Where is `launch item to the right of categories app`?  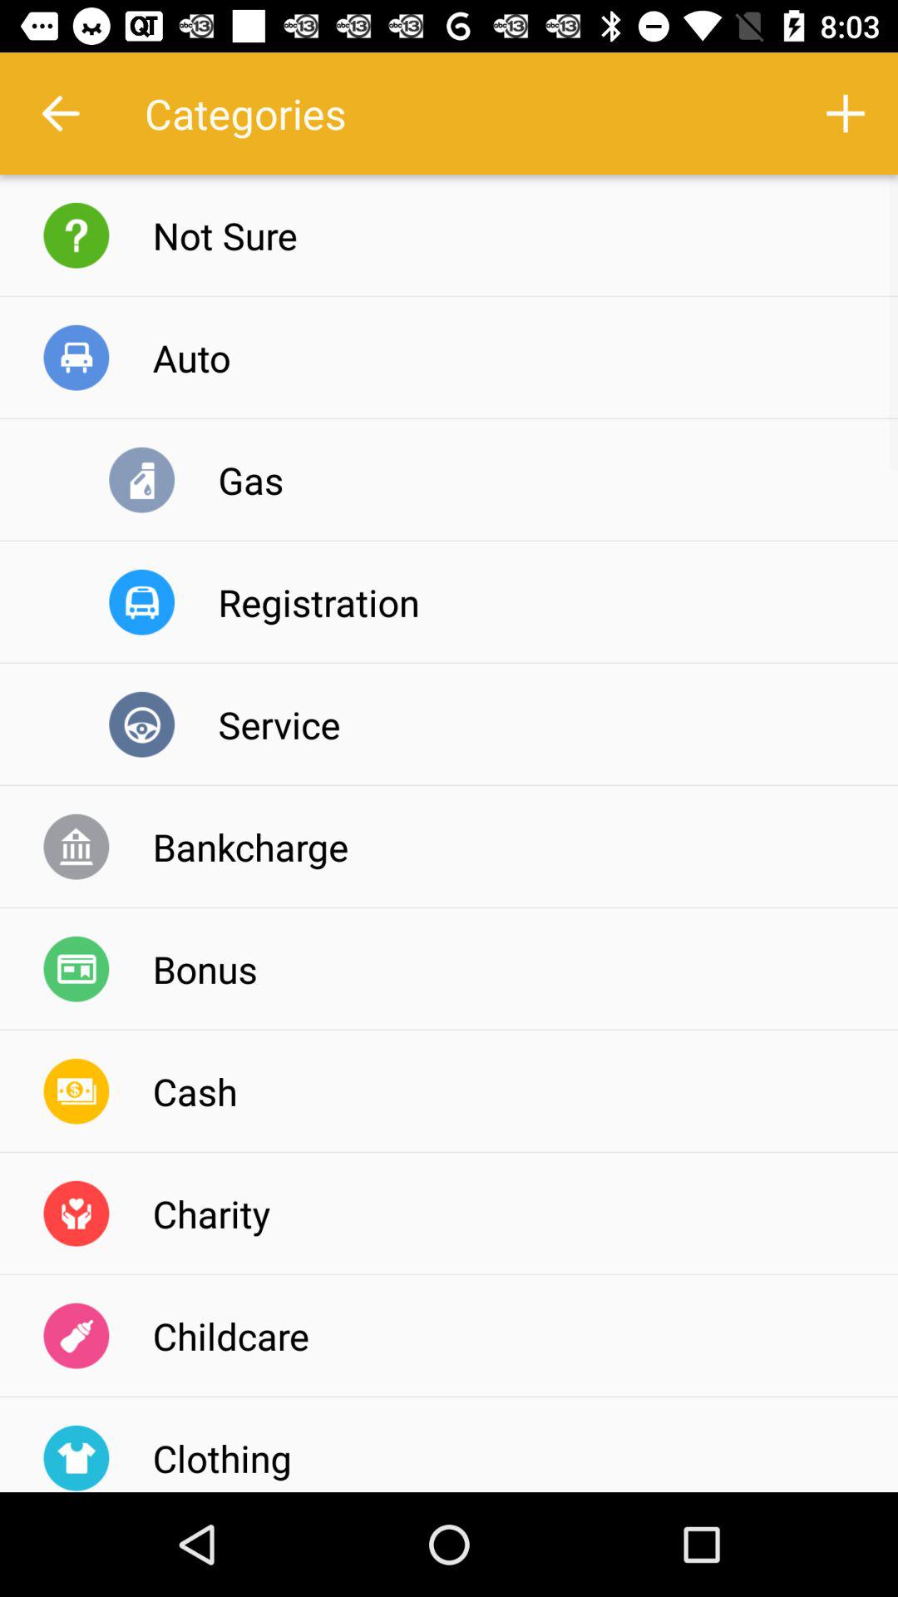 launch item to the right of categories app is located at coordinates (845, 113).